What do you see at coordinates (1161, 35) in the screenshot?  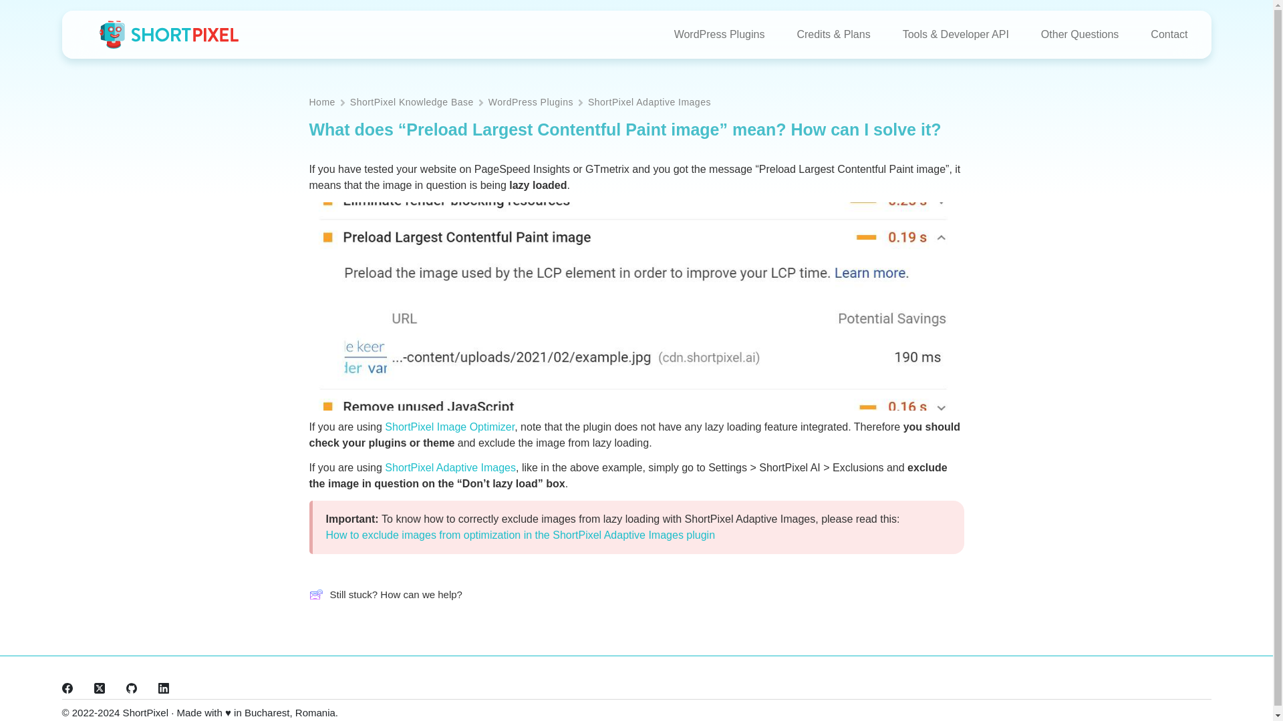 I see `Contact` at bounding box center [1161, 35].